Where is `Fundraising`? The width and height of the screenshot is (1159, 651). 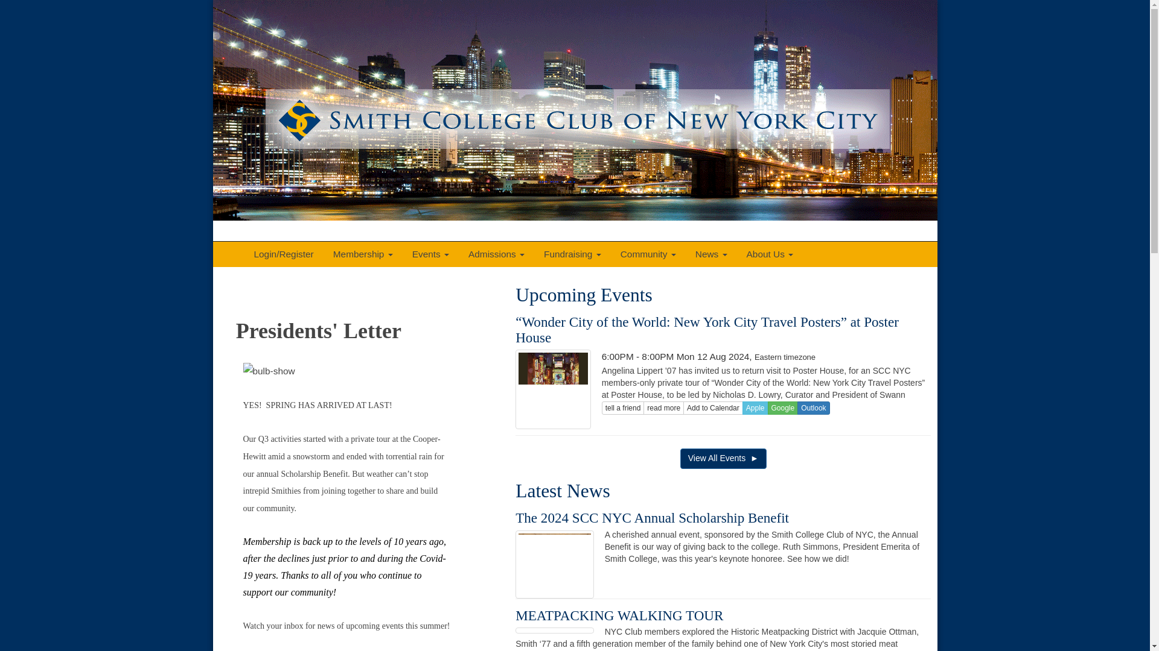 Fundraising is located at coordinates (572, 254).